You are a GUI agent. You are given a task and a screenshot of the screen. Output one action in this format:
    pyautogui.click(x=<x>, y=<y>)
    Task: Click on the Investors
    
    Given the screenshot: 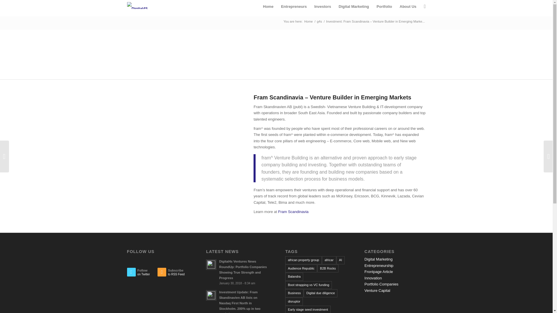 What is the action you would take?
    pyautogui.click(x=308, y=310)
    